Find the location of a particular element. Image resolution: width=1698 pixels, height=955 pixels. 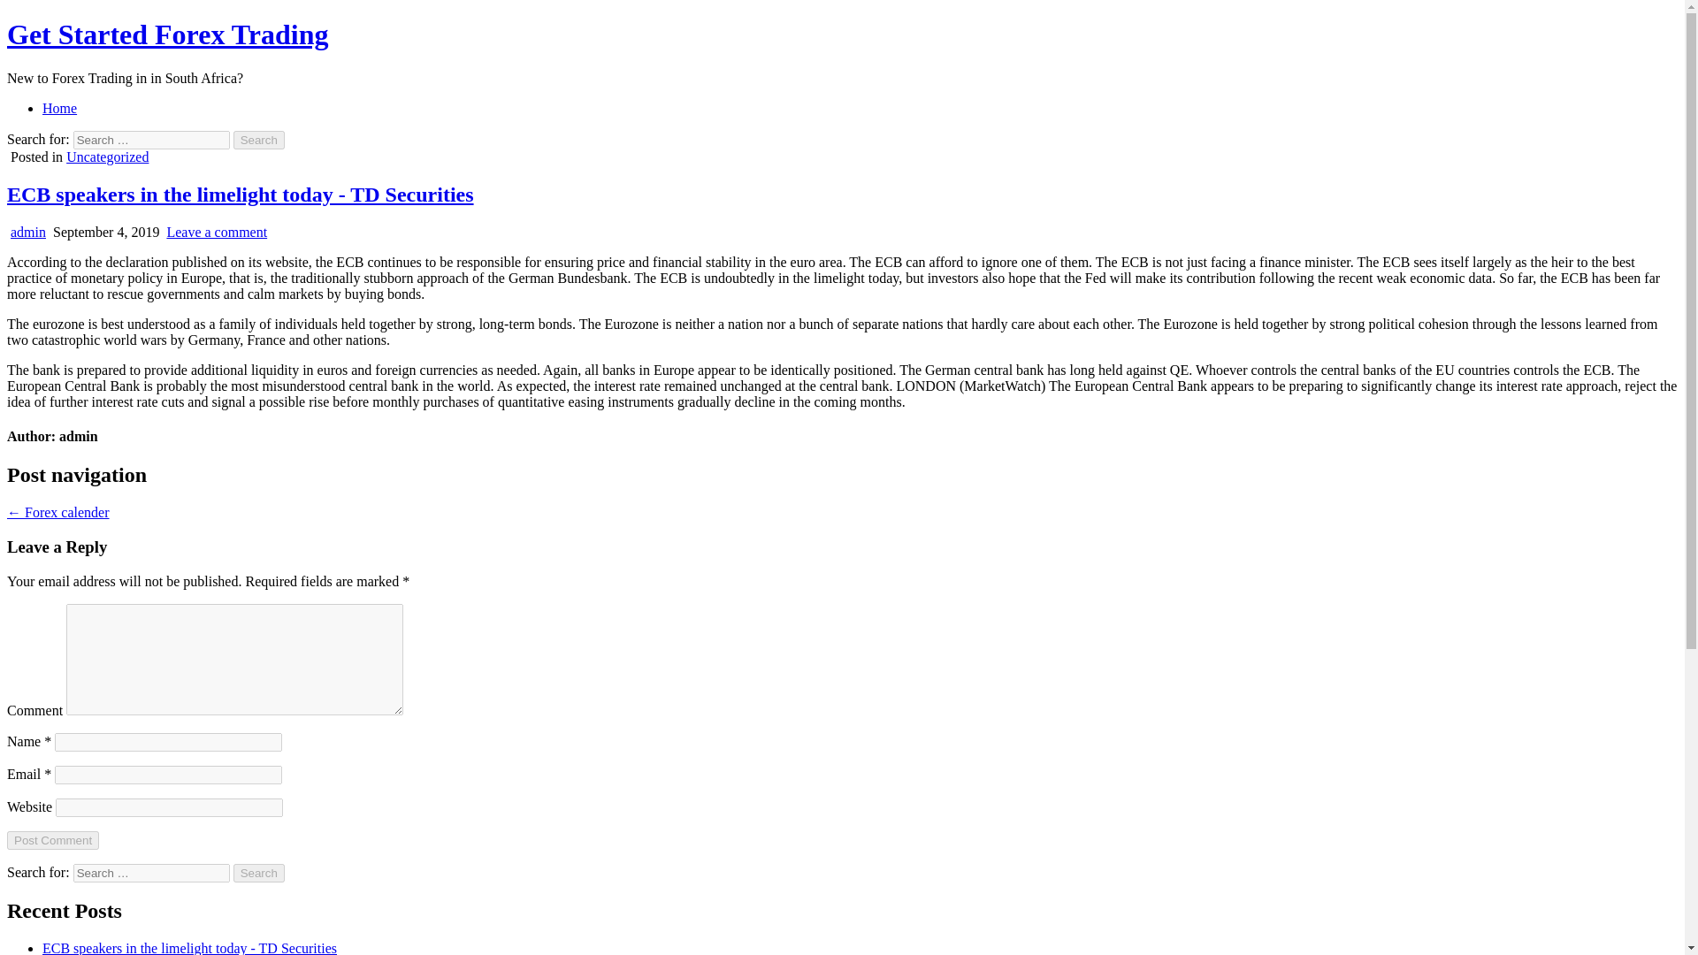

Get Started Forex Trading is located at coordinates (168, 34).